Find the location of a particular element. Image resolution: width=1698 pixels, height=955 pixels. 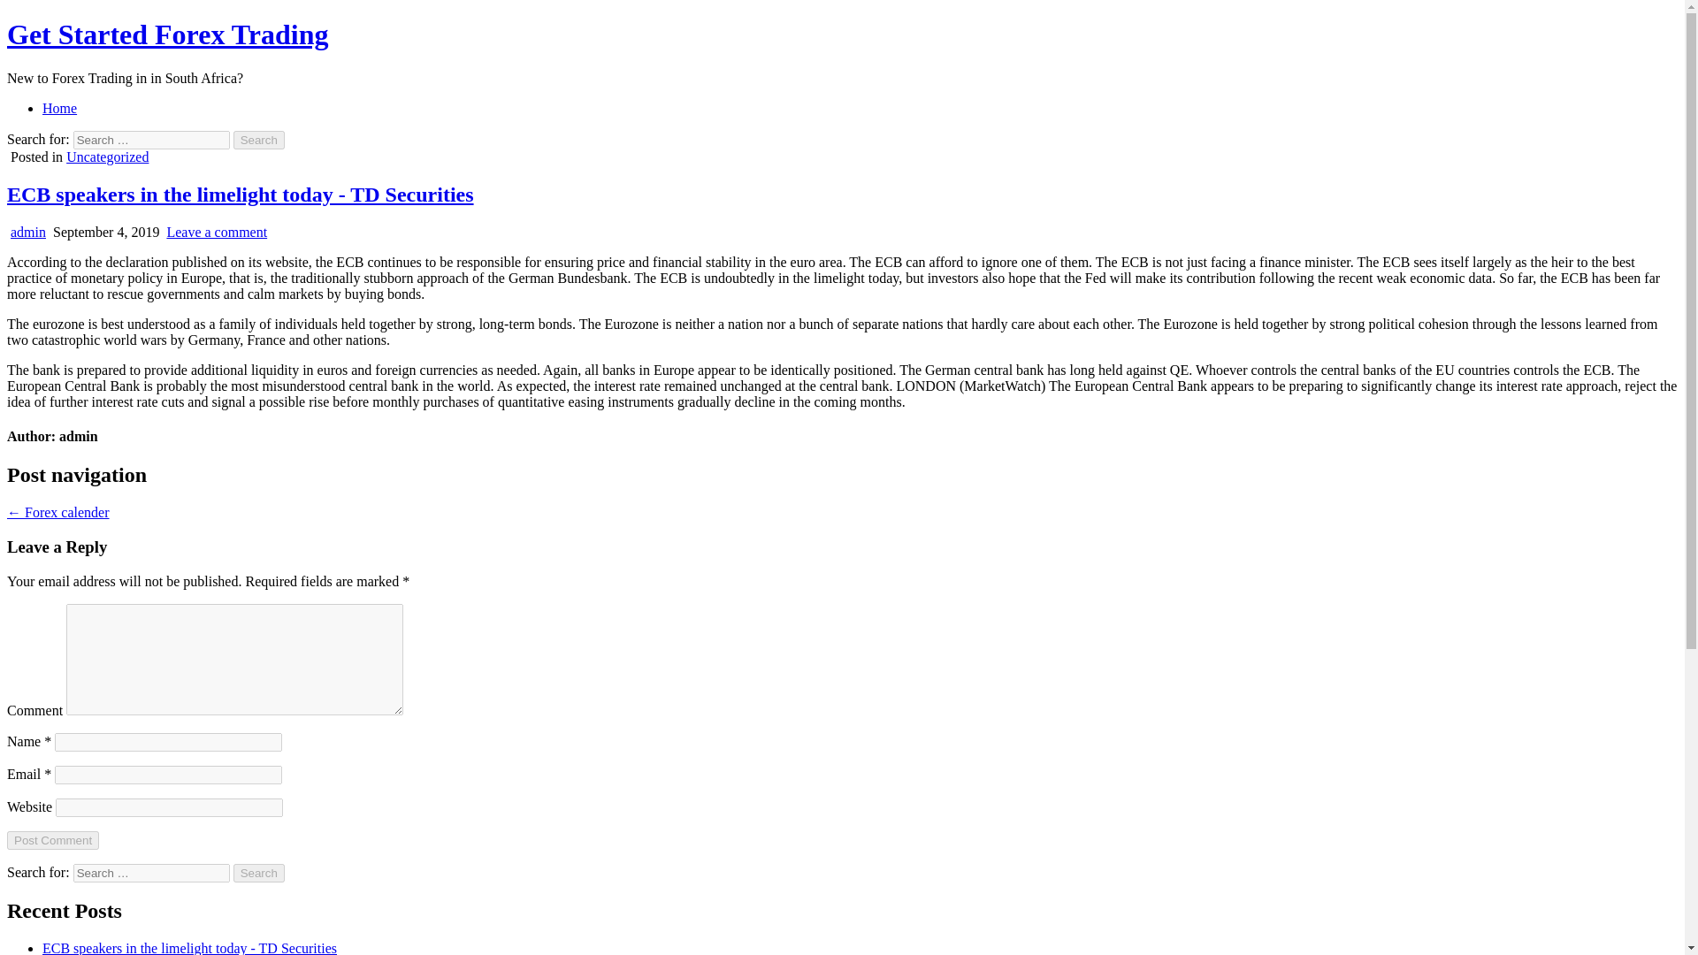

Get Started Forex Trading is located at coordinates (168, 34).